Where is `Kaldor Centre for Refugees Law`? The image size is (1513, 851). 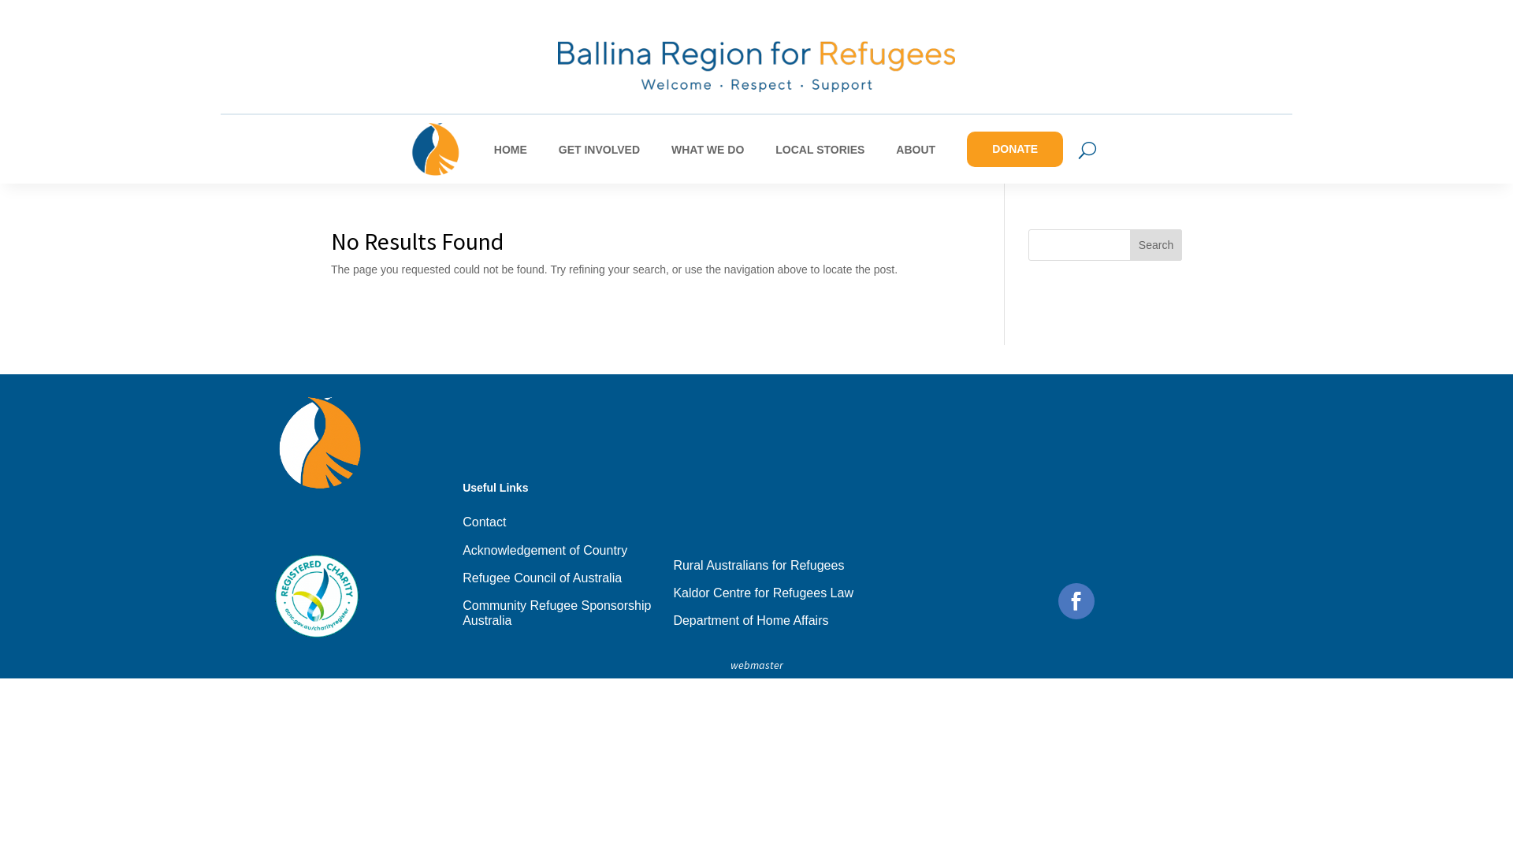
Kaldor Centre for Refugees Law is located at coordinates (763, 596).